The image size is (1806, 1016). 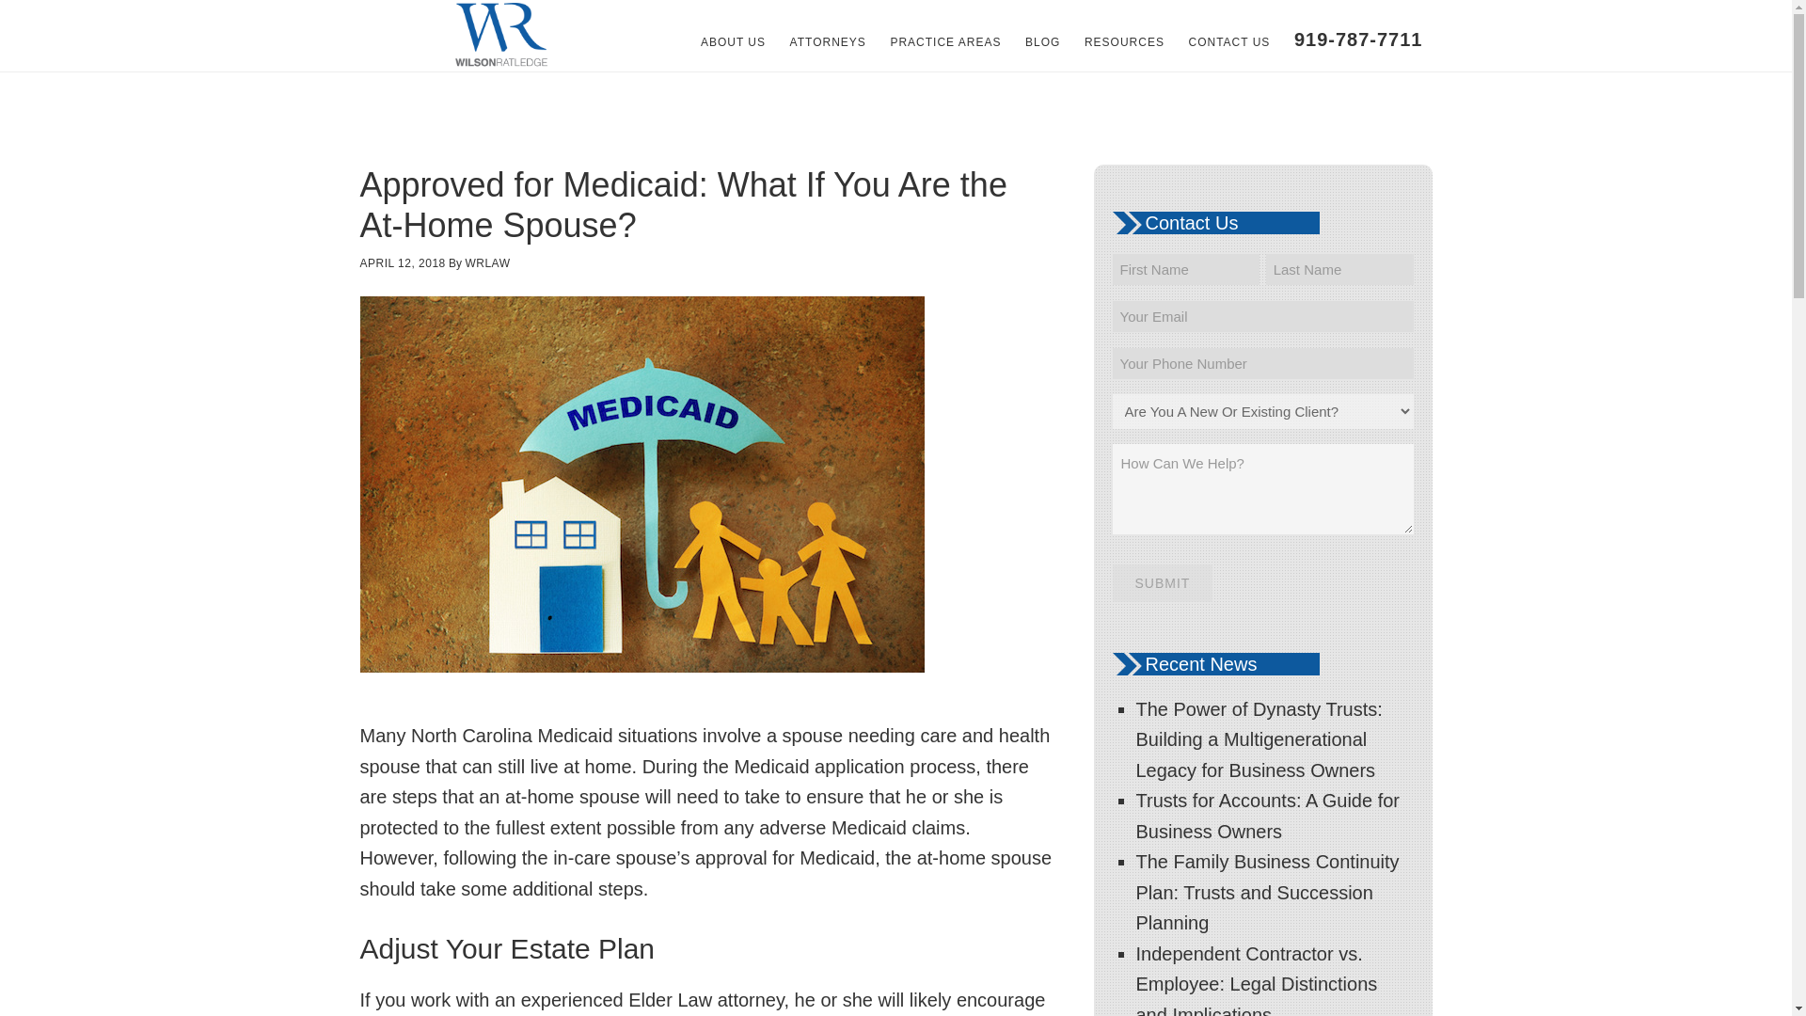 What do you see at coordinates (828, 41) in the screenshot?
I see `ATTORNEYS` at bounding box center [828, 41].